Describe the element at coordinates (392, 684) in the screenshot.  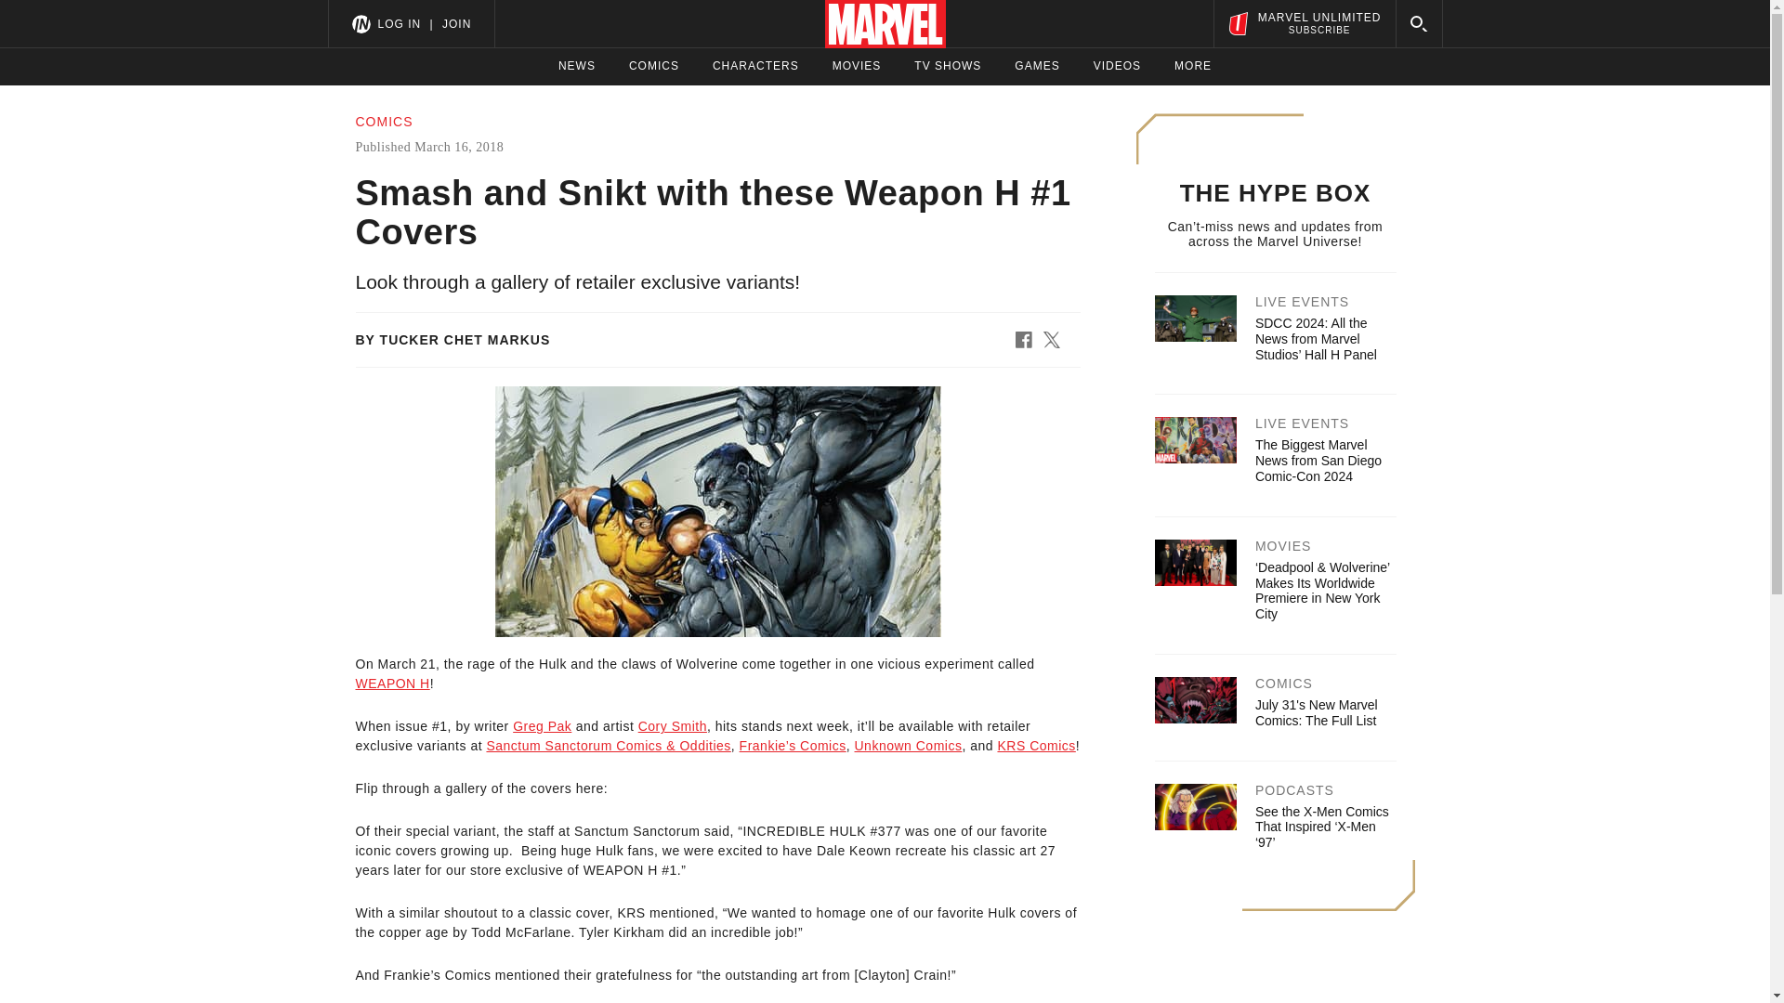
I see `WEAPON H` at that location.